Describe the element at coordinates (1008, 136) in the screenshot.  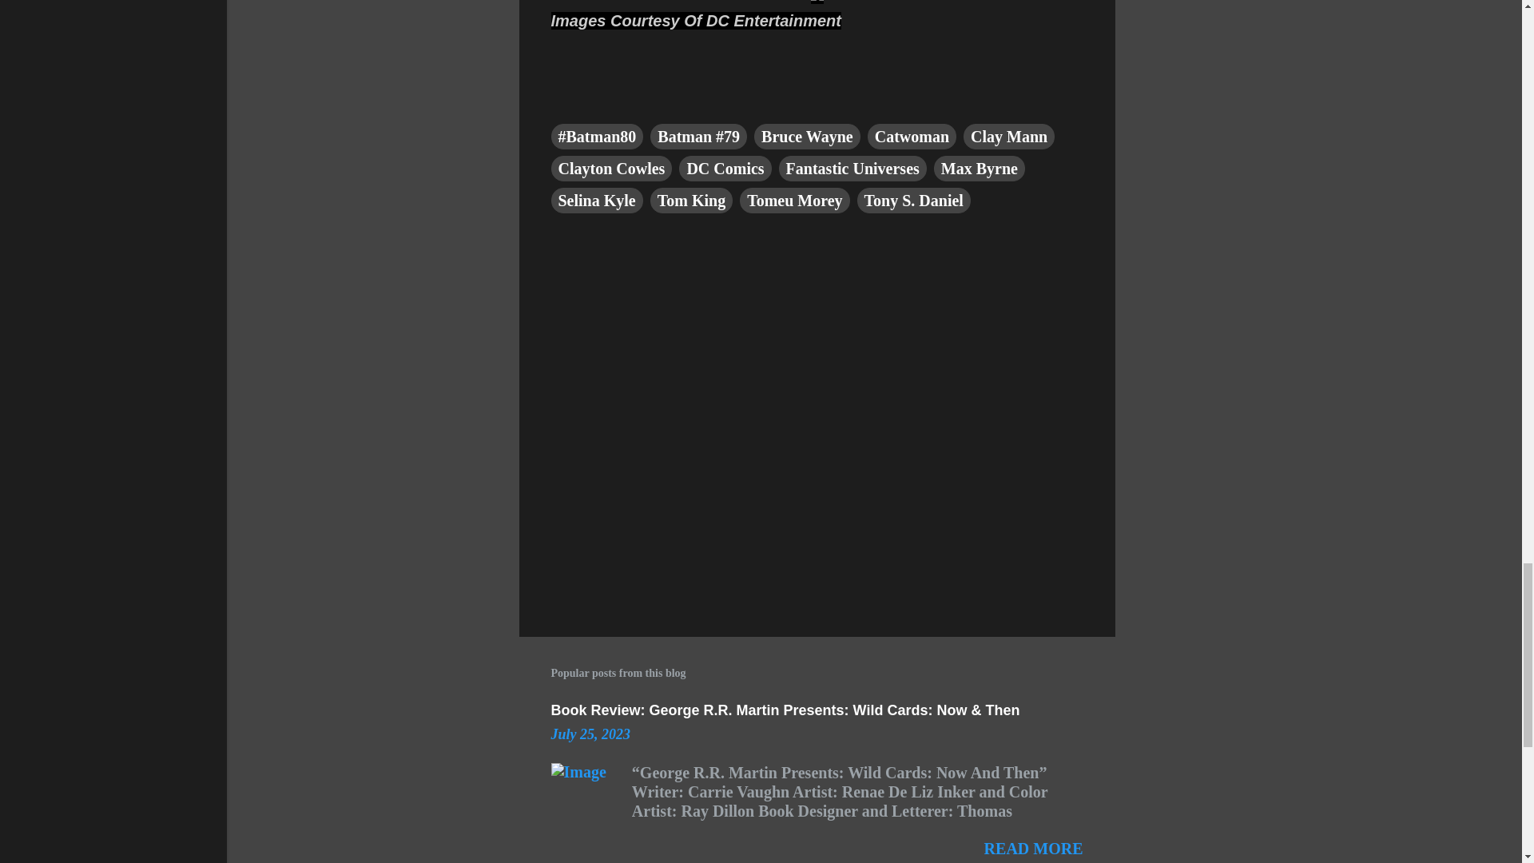
I see `Clay Mann` at that location.